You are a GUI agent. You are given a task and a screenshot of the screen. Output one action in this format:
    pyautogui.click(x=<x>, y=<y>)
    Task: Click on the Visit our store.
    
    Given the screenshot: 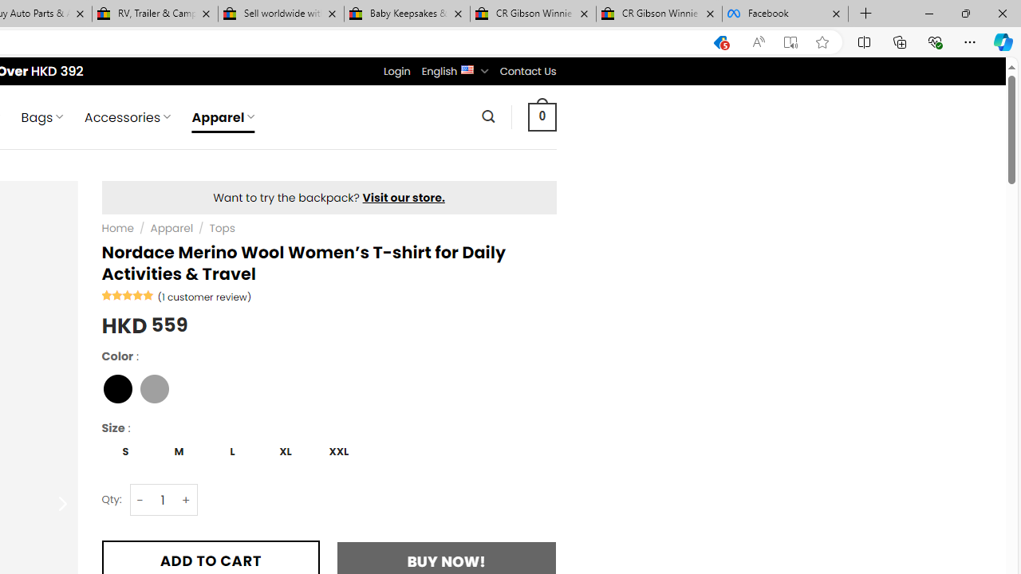 What is the action you would take?
    pyautogui.click(x=404, y=198)
    